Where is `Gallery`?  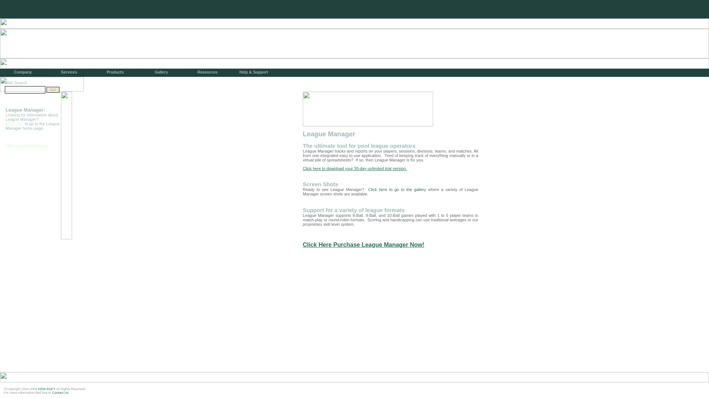 Gallery is located at coordinates (161, 72).